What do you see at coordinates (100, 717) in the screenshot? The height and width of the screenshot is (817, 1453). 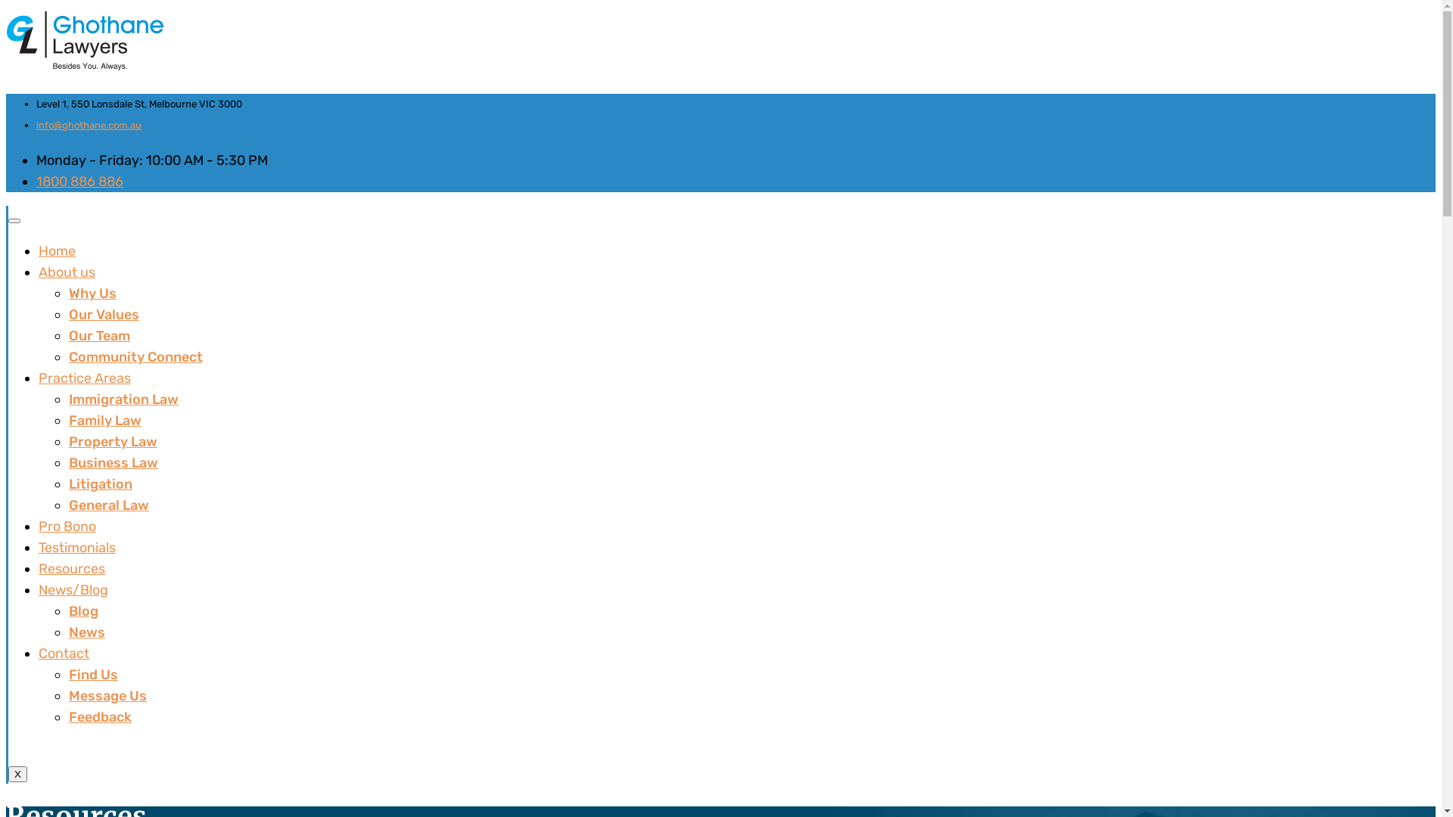 I see `Feedback` at bounding box center [100, 717].